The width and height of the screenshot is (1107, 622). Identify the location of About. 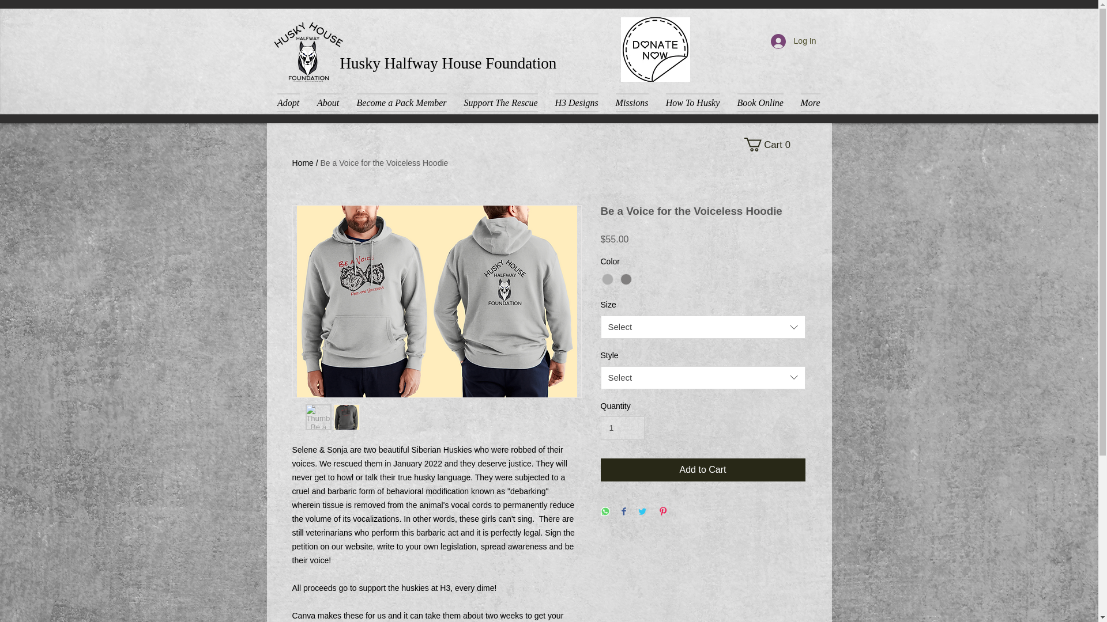
(327, 103).